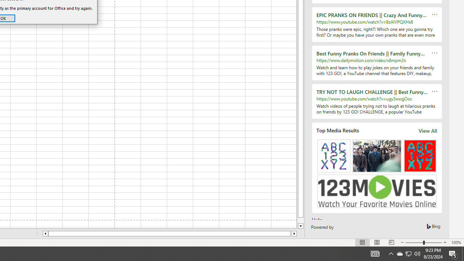 This screenshot has height=261, width=464. Describe the element at coordinates (417, 254) in the screenshot. I see `Q2790: 100%` at that location.